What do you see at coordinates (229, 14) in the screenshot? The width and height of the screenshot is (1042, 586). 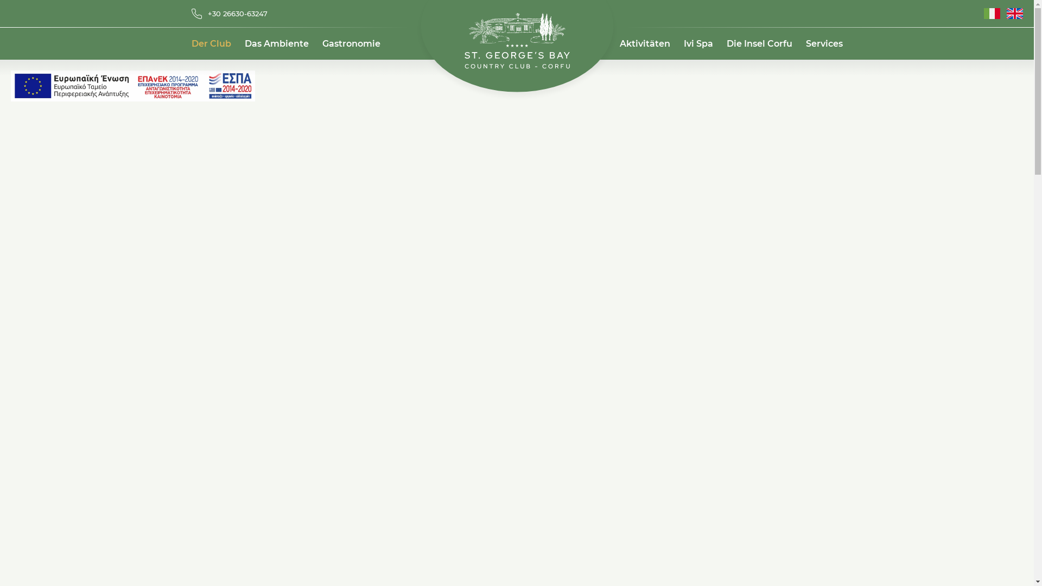 I see `+30 26630-63247` at bounding box center [229, 14].